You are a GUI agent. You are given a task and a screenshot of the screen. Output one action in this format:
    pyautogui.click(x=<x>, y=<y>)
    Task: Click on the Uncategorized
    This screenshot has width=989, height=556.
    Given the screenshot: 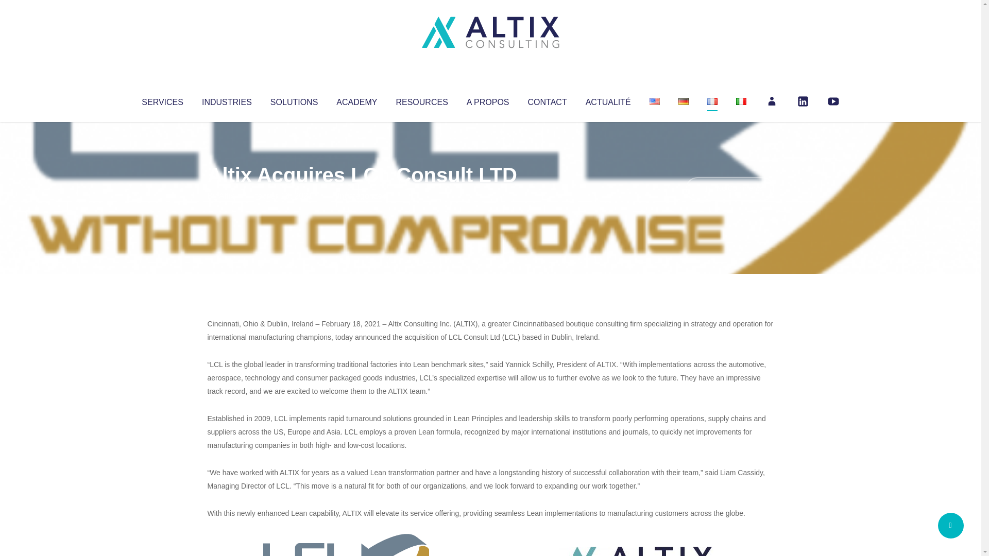 What is the action you would take?
    pyautogui.click(x=360, y=196)
    